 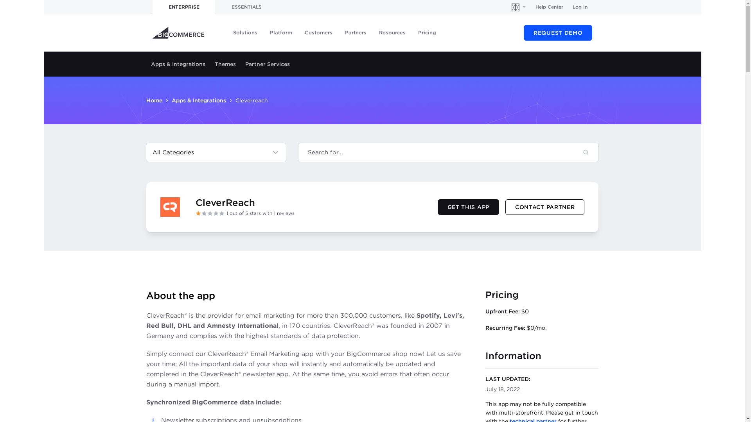 What do you see at coordinates (545, 207) in the screenshot?
I see `CONTACT PARTNER` at bounding box center [545, 207].